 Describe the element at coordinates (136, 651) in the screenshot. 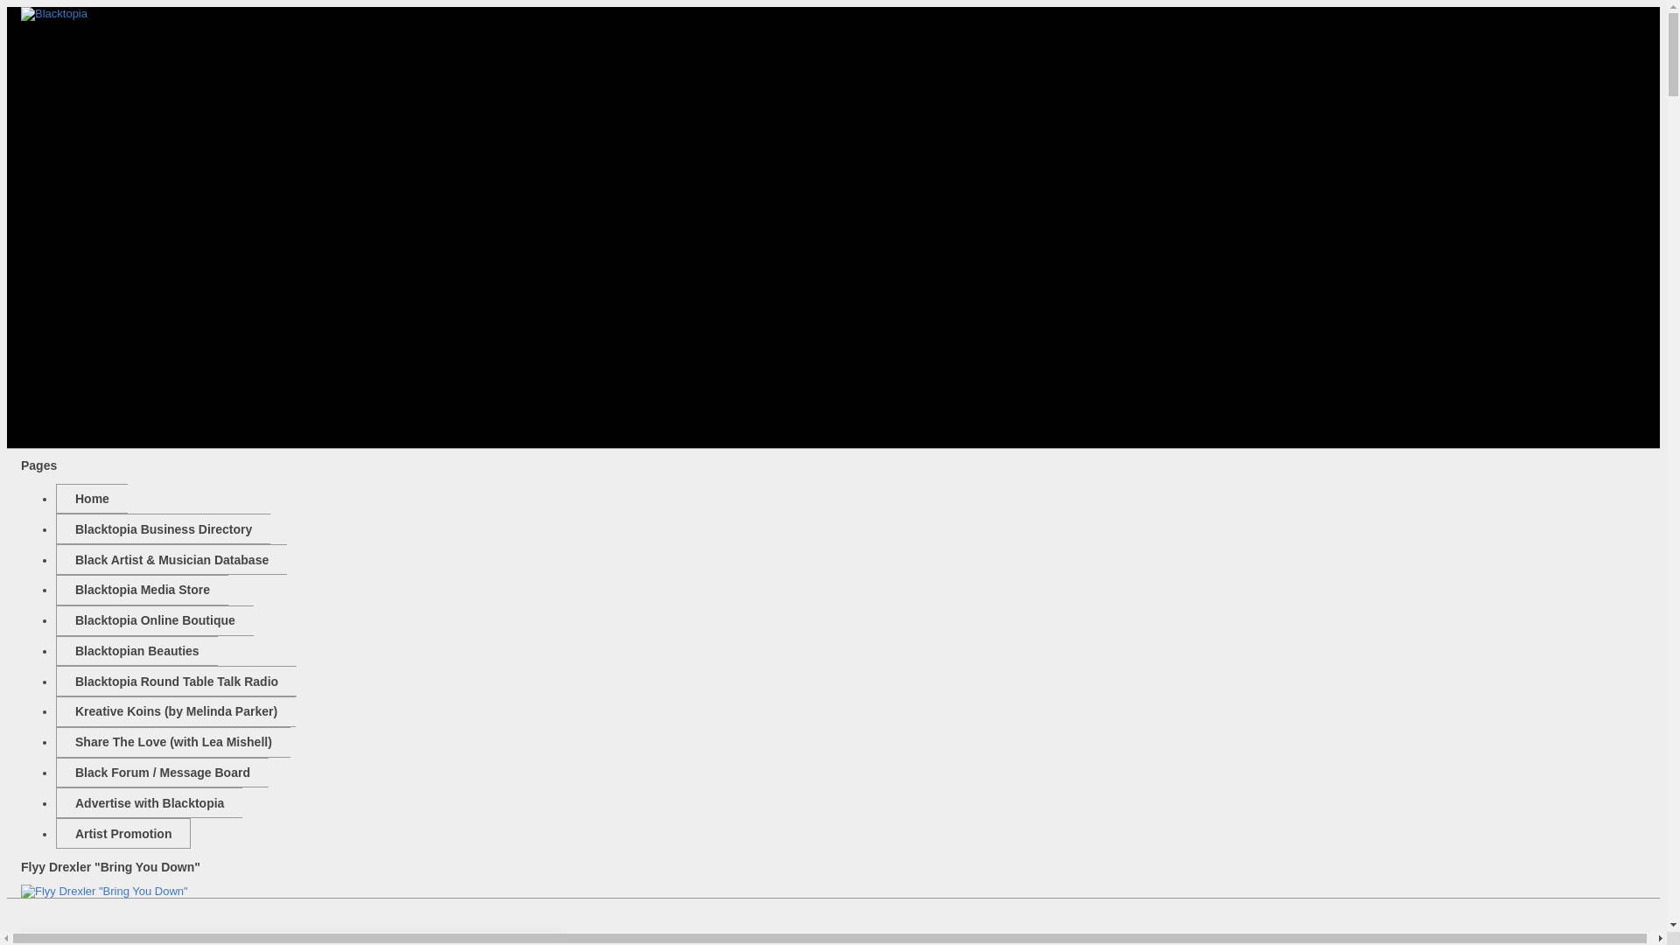

I see `Blacktopian Beauties` at that location.